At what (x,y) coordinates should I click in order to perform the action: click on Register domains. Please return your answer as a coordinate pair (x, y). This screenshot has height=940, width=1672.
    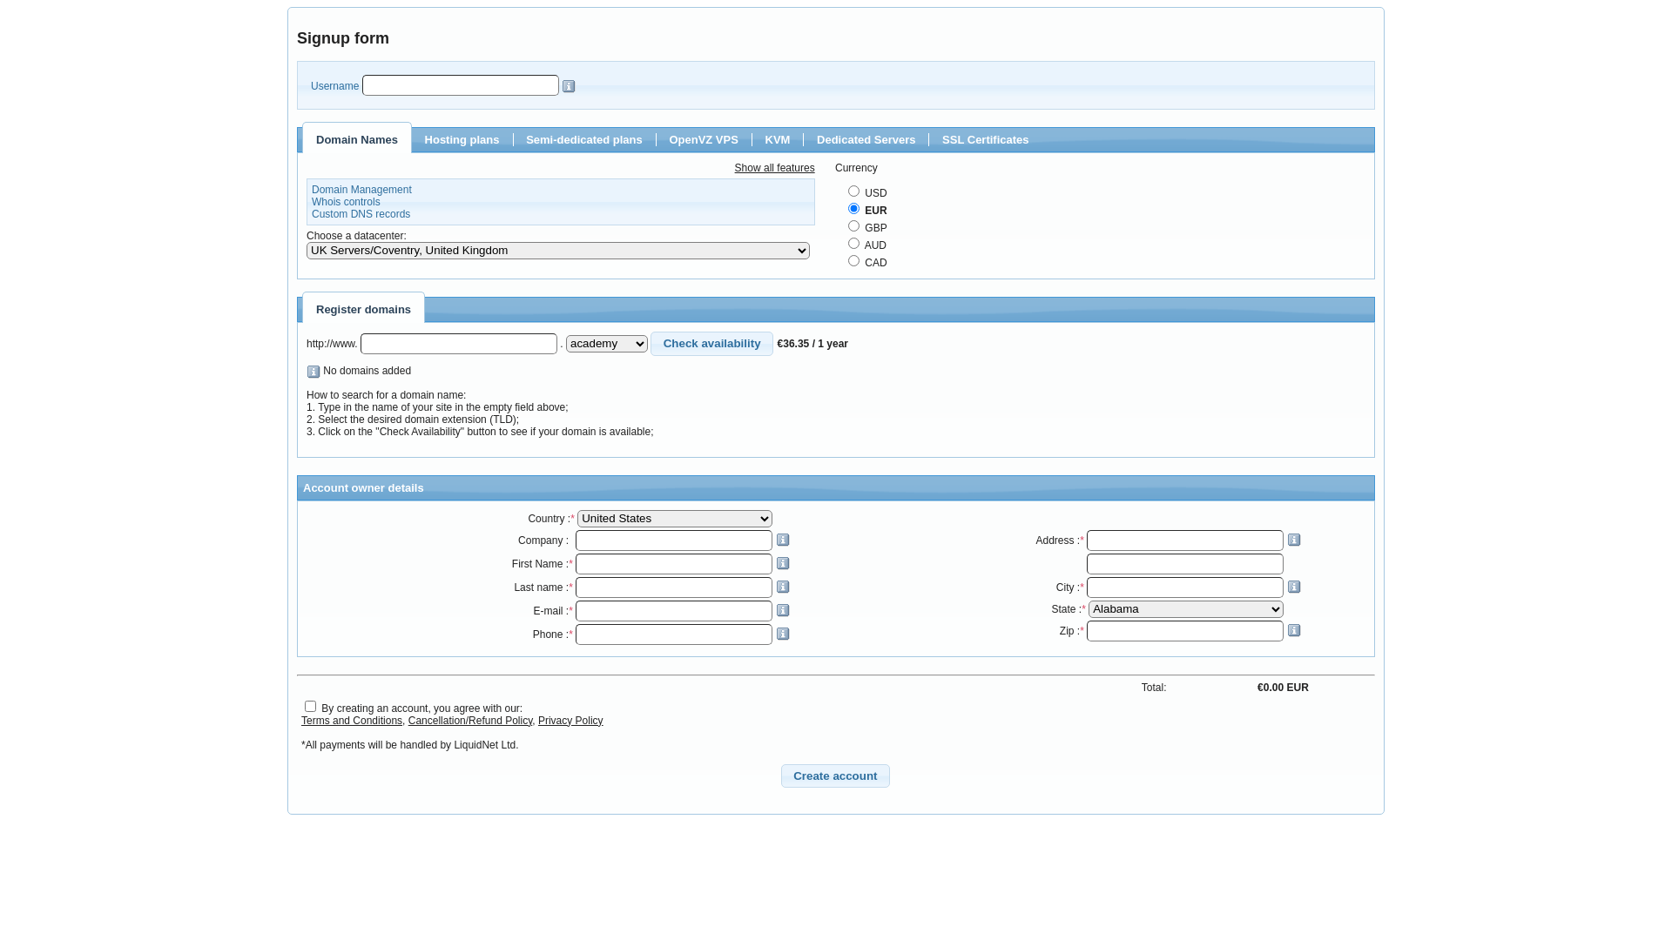
    Looking at the image, I should click on (364, 310).